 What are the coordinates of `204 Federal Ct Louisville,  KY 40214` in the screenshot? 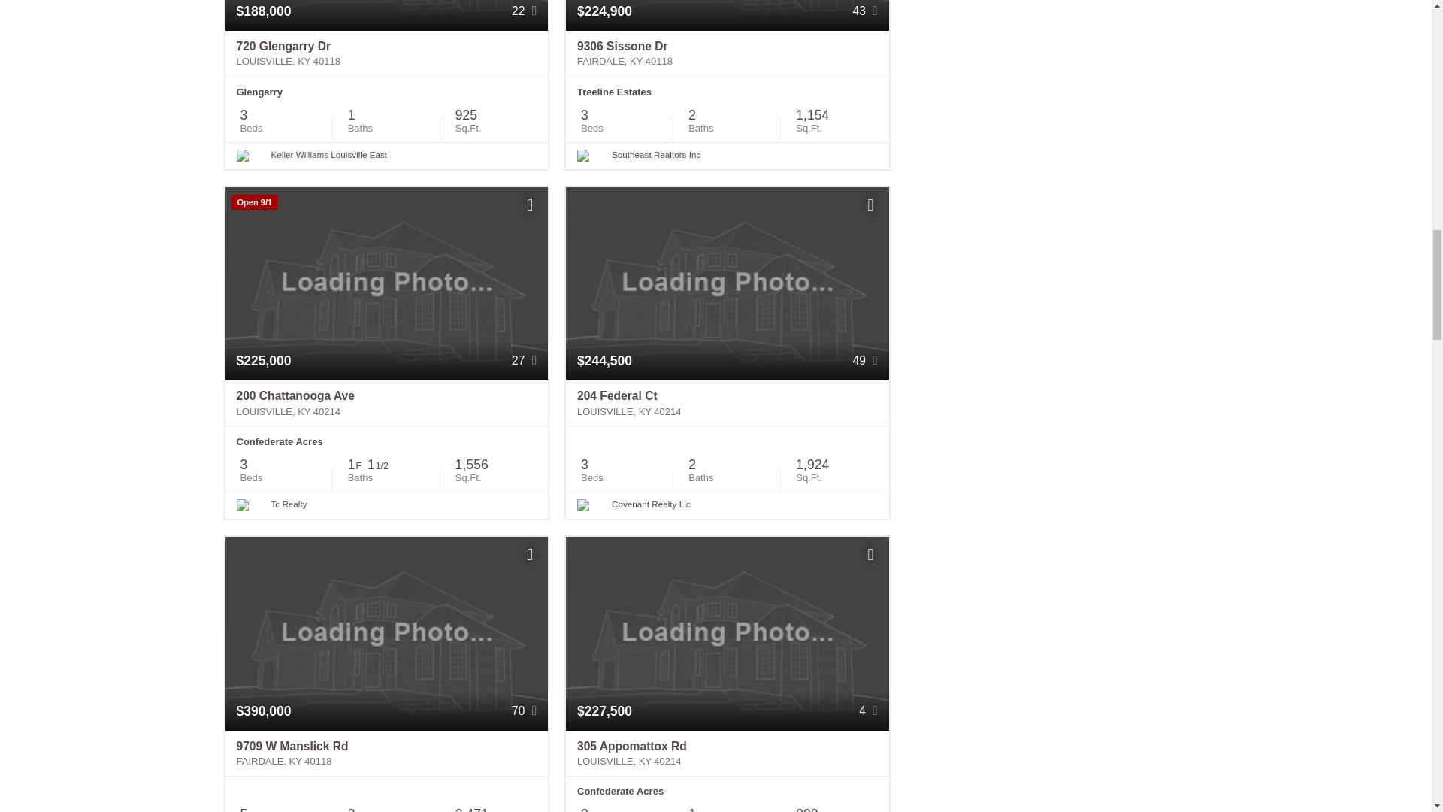 It's located at (727, 404).